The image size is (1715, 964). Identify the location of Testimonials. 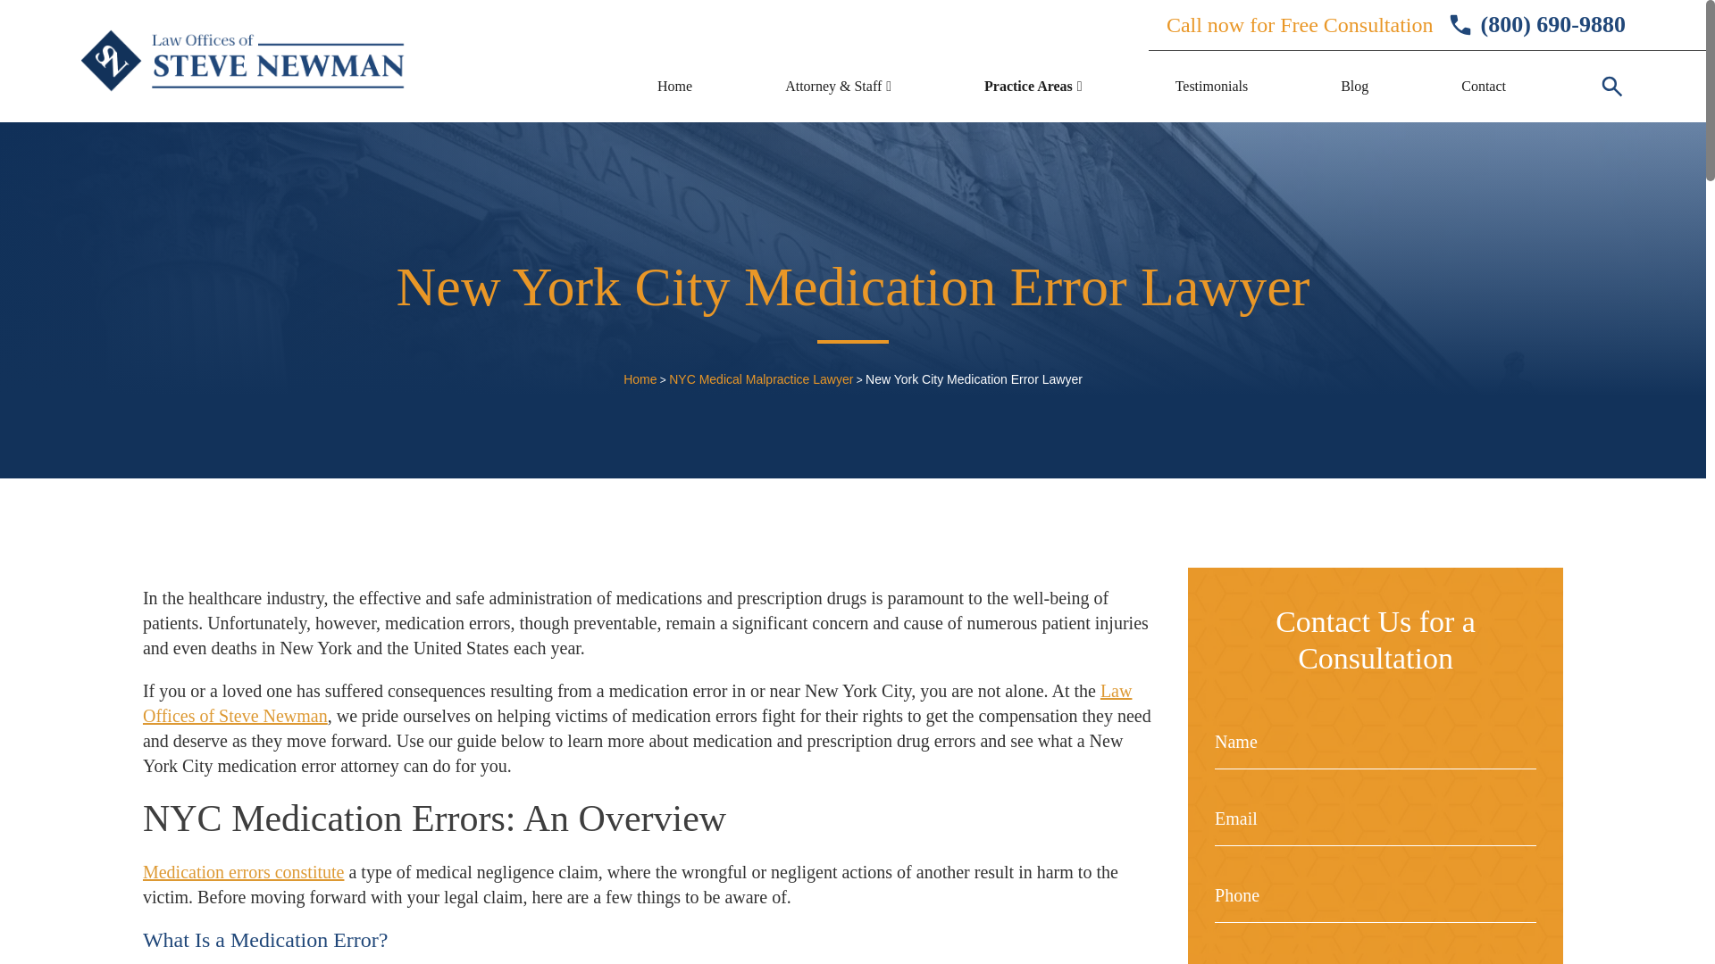
(1211, 86).